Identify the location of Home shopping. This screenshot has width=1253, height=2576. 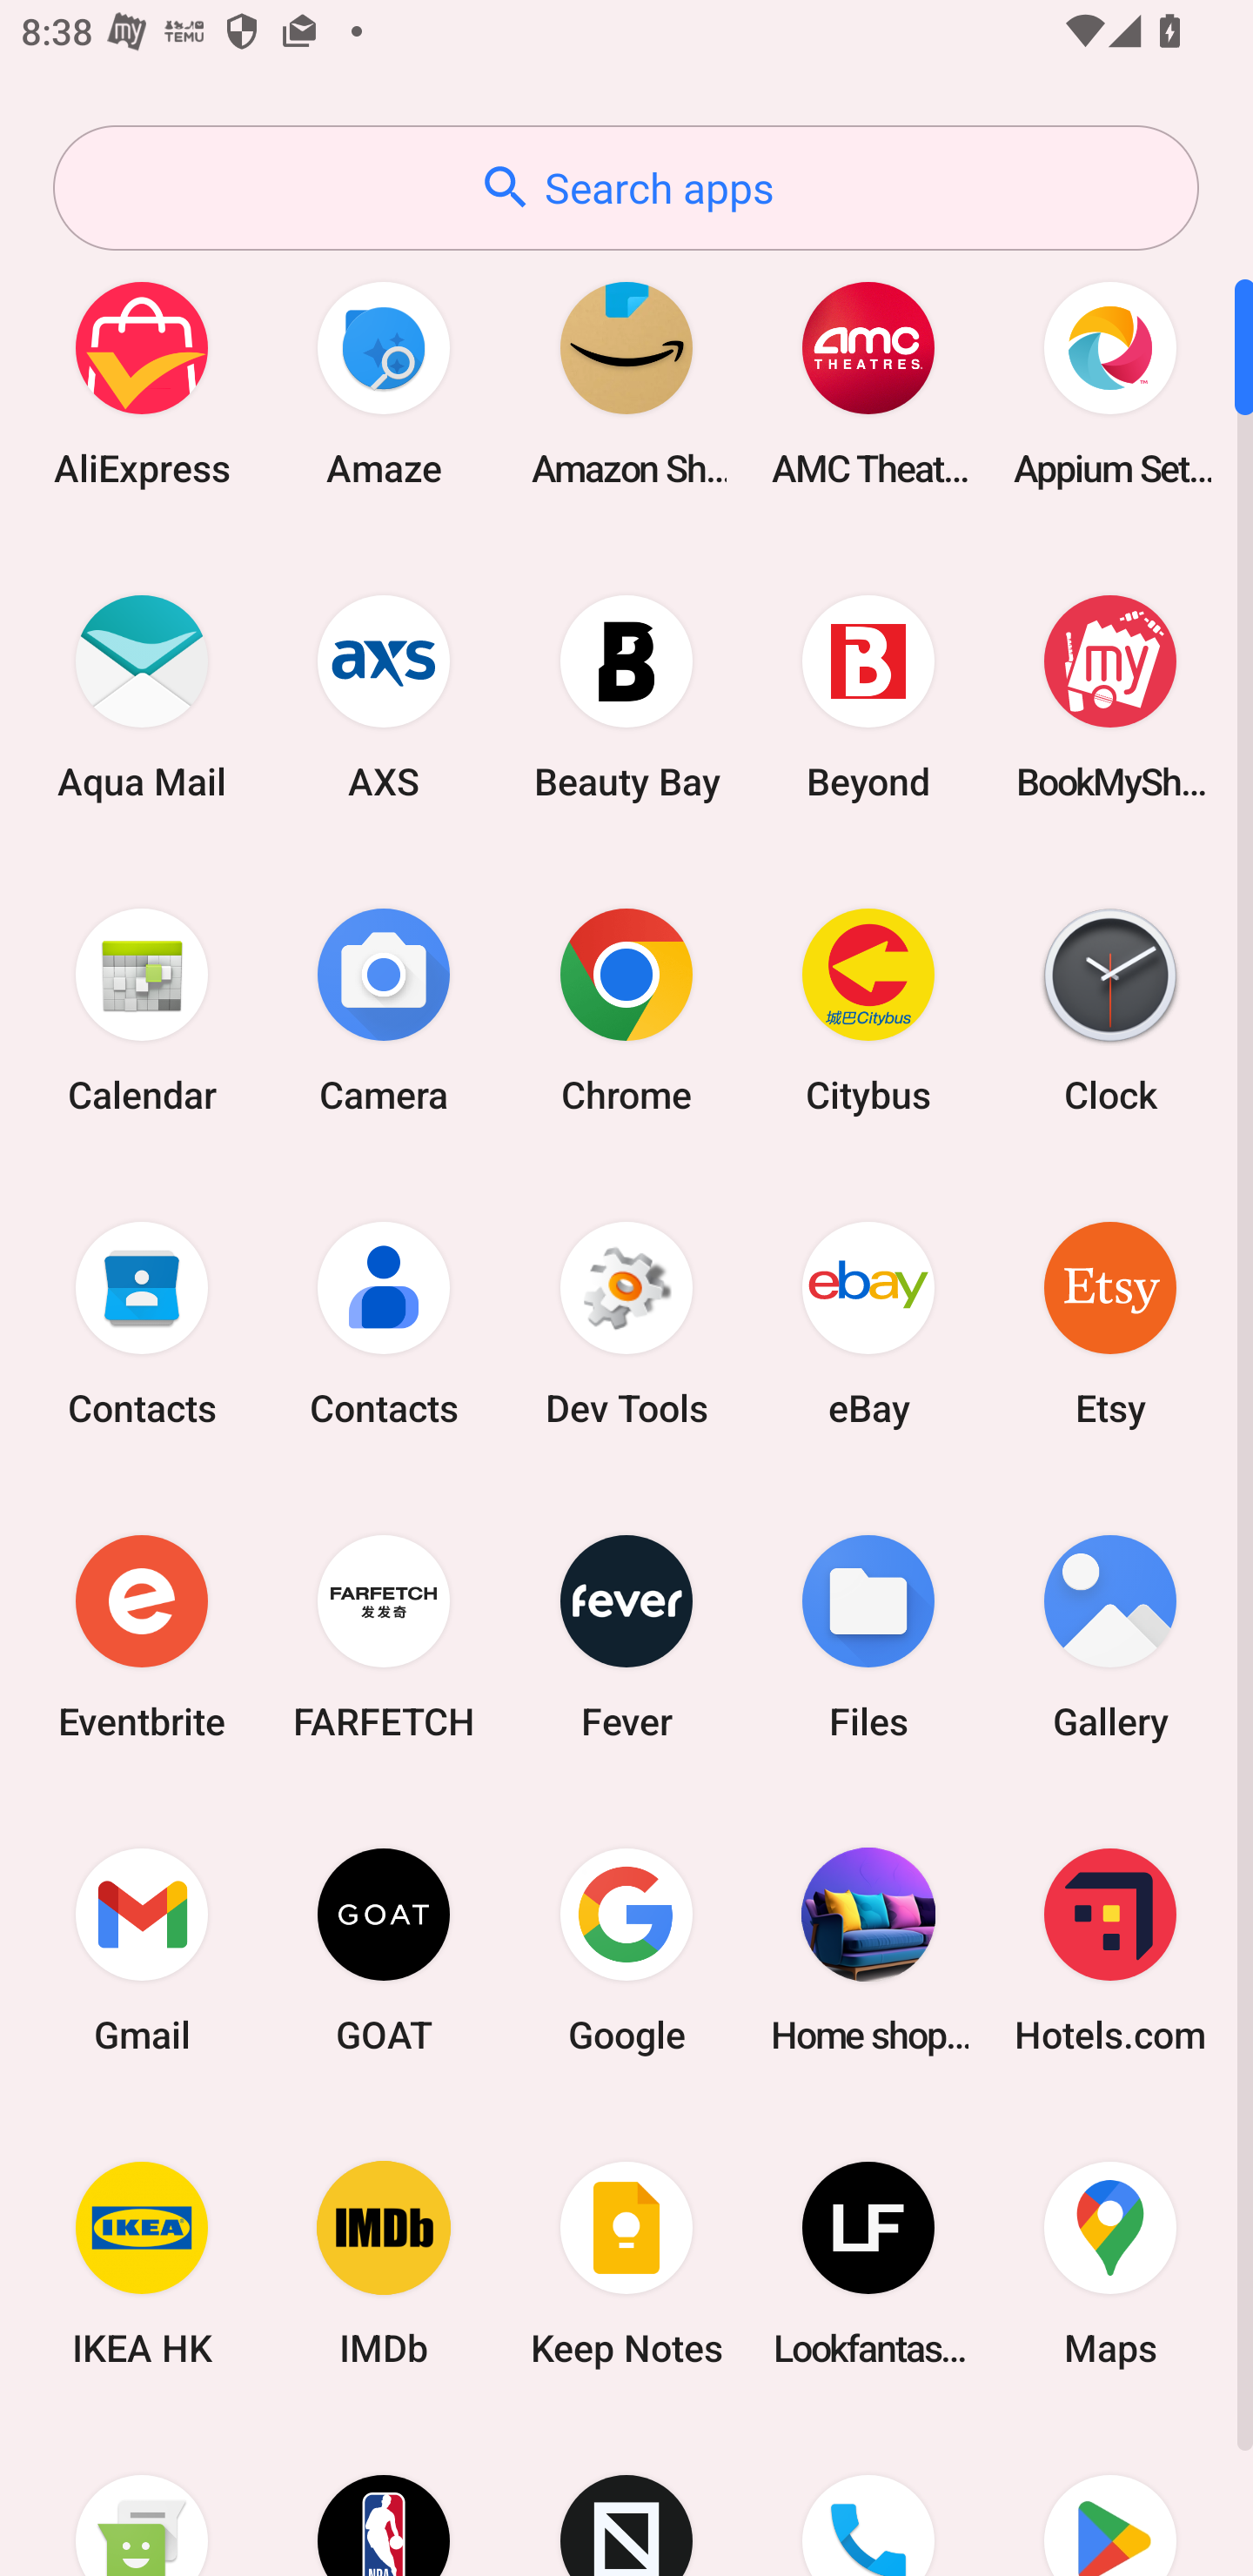
(868, 1949).